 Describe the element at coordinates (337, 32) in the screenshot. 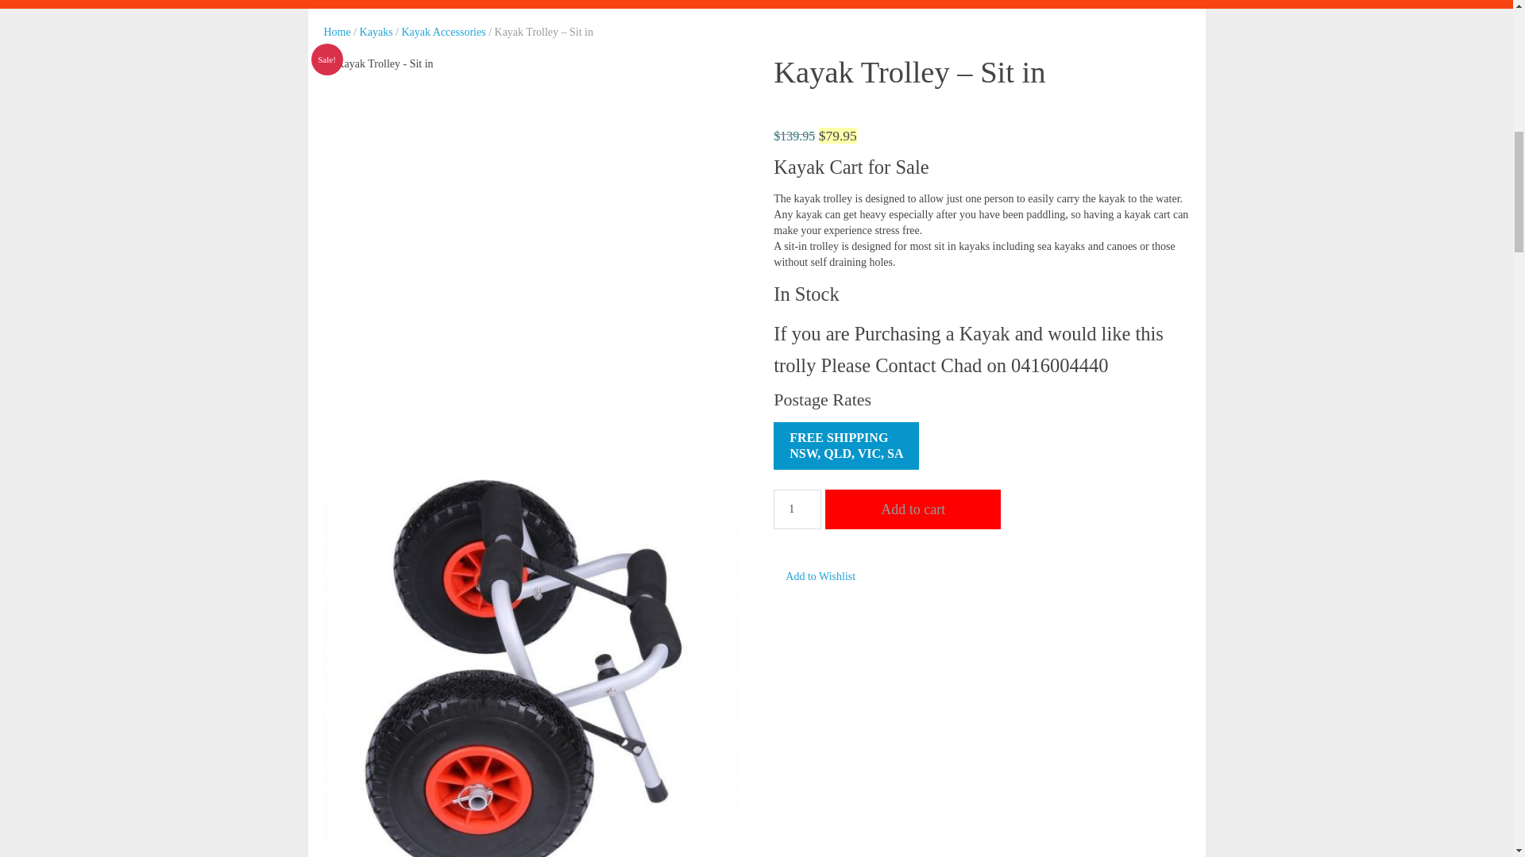

I see `Home` at that location.